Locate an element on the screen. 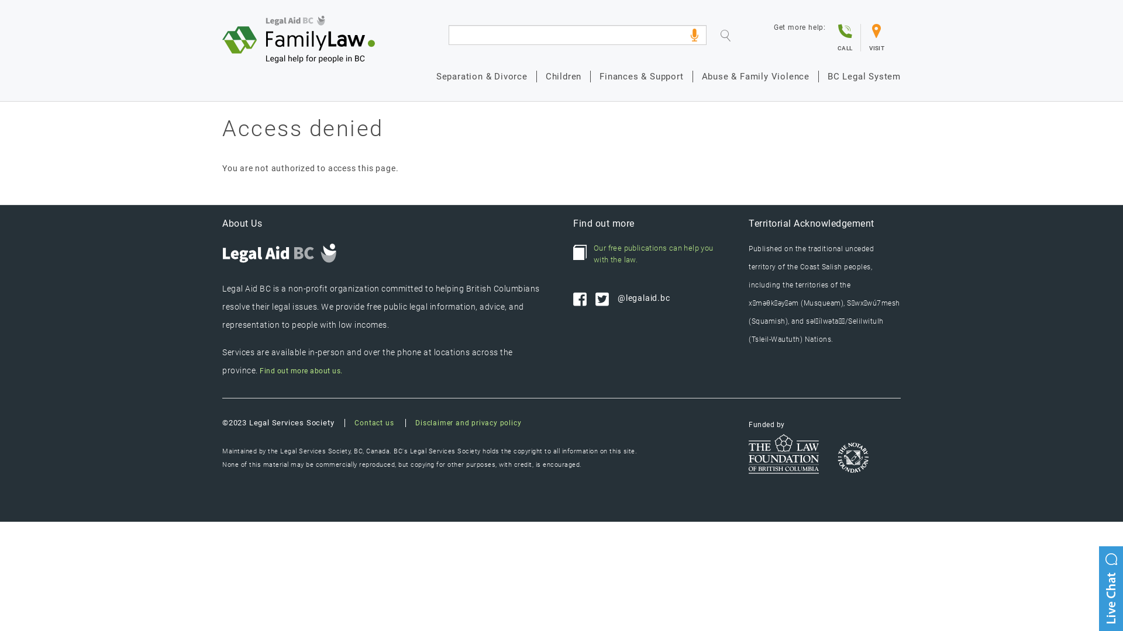  click for voice search is located at coordinates (694, 35).